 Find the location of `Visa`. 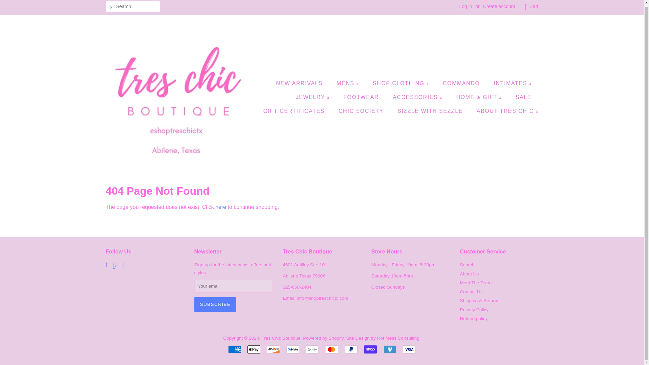

Visa is located at coordinates (409, 349).